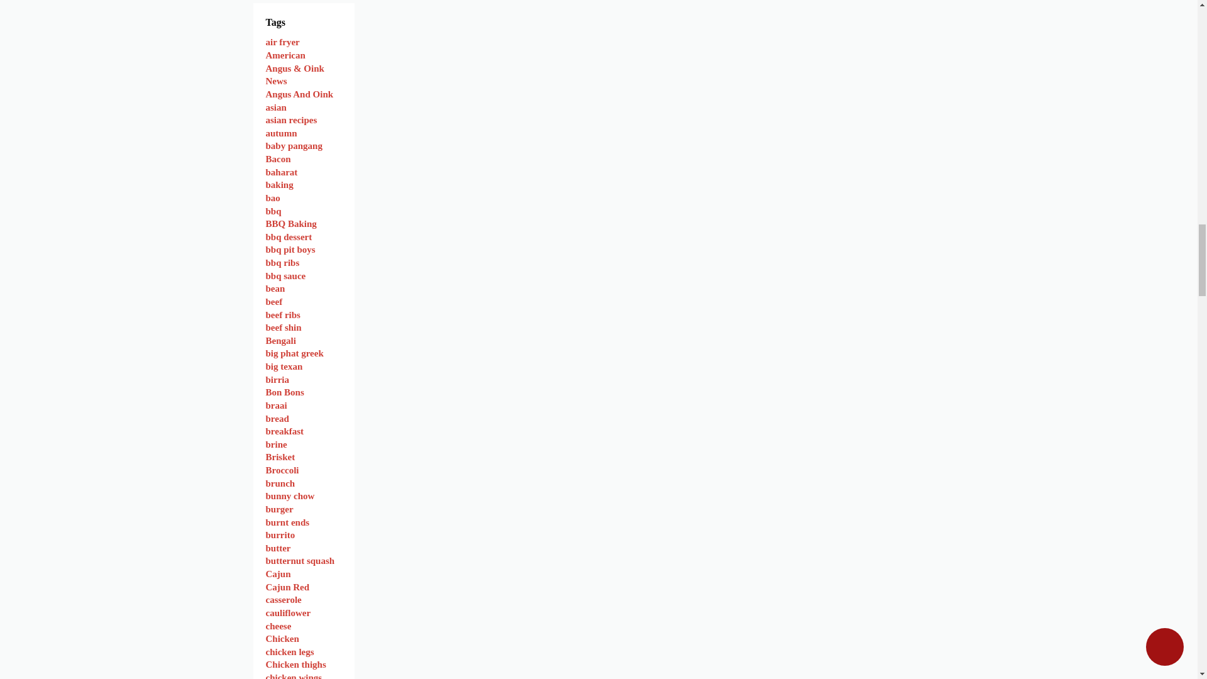 This screenshot has height=679, width=1207. Describe the element at coordinates (279, 185) in the screenshot. I see `Show articles tagged baking` at that location.